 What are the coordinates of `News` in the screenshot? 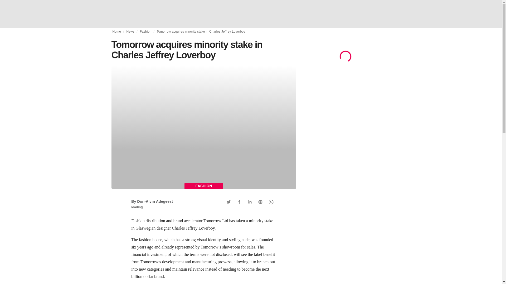 It's located at (130, 32).